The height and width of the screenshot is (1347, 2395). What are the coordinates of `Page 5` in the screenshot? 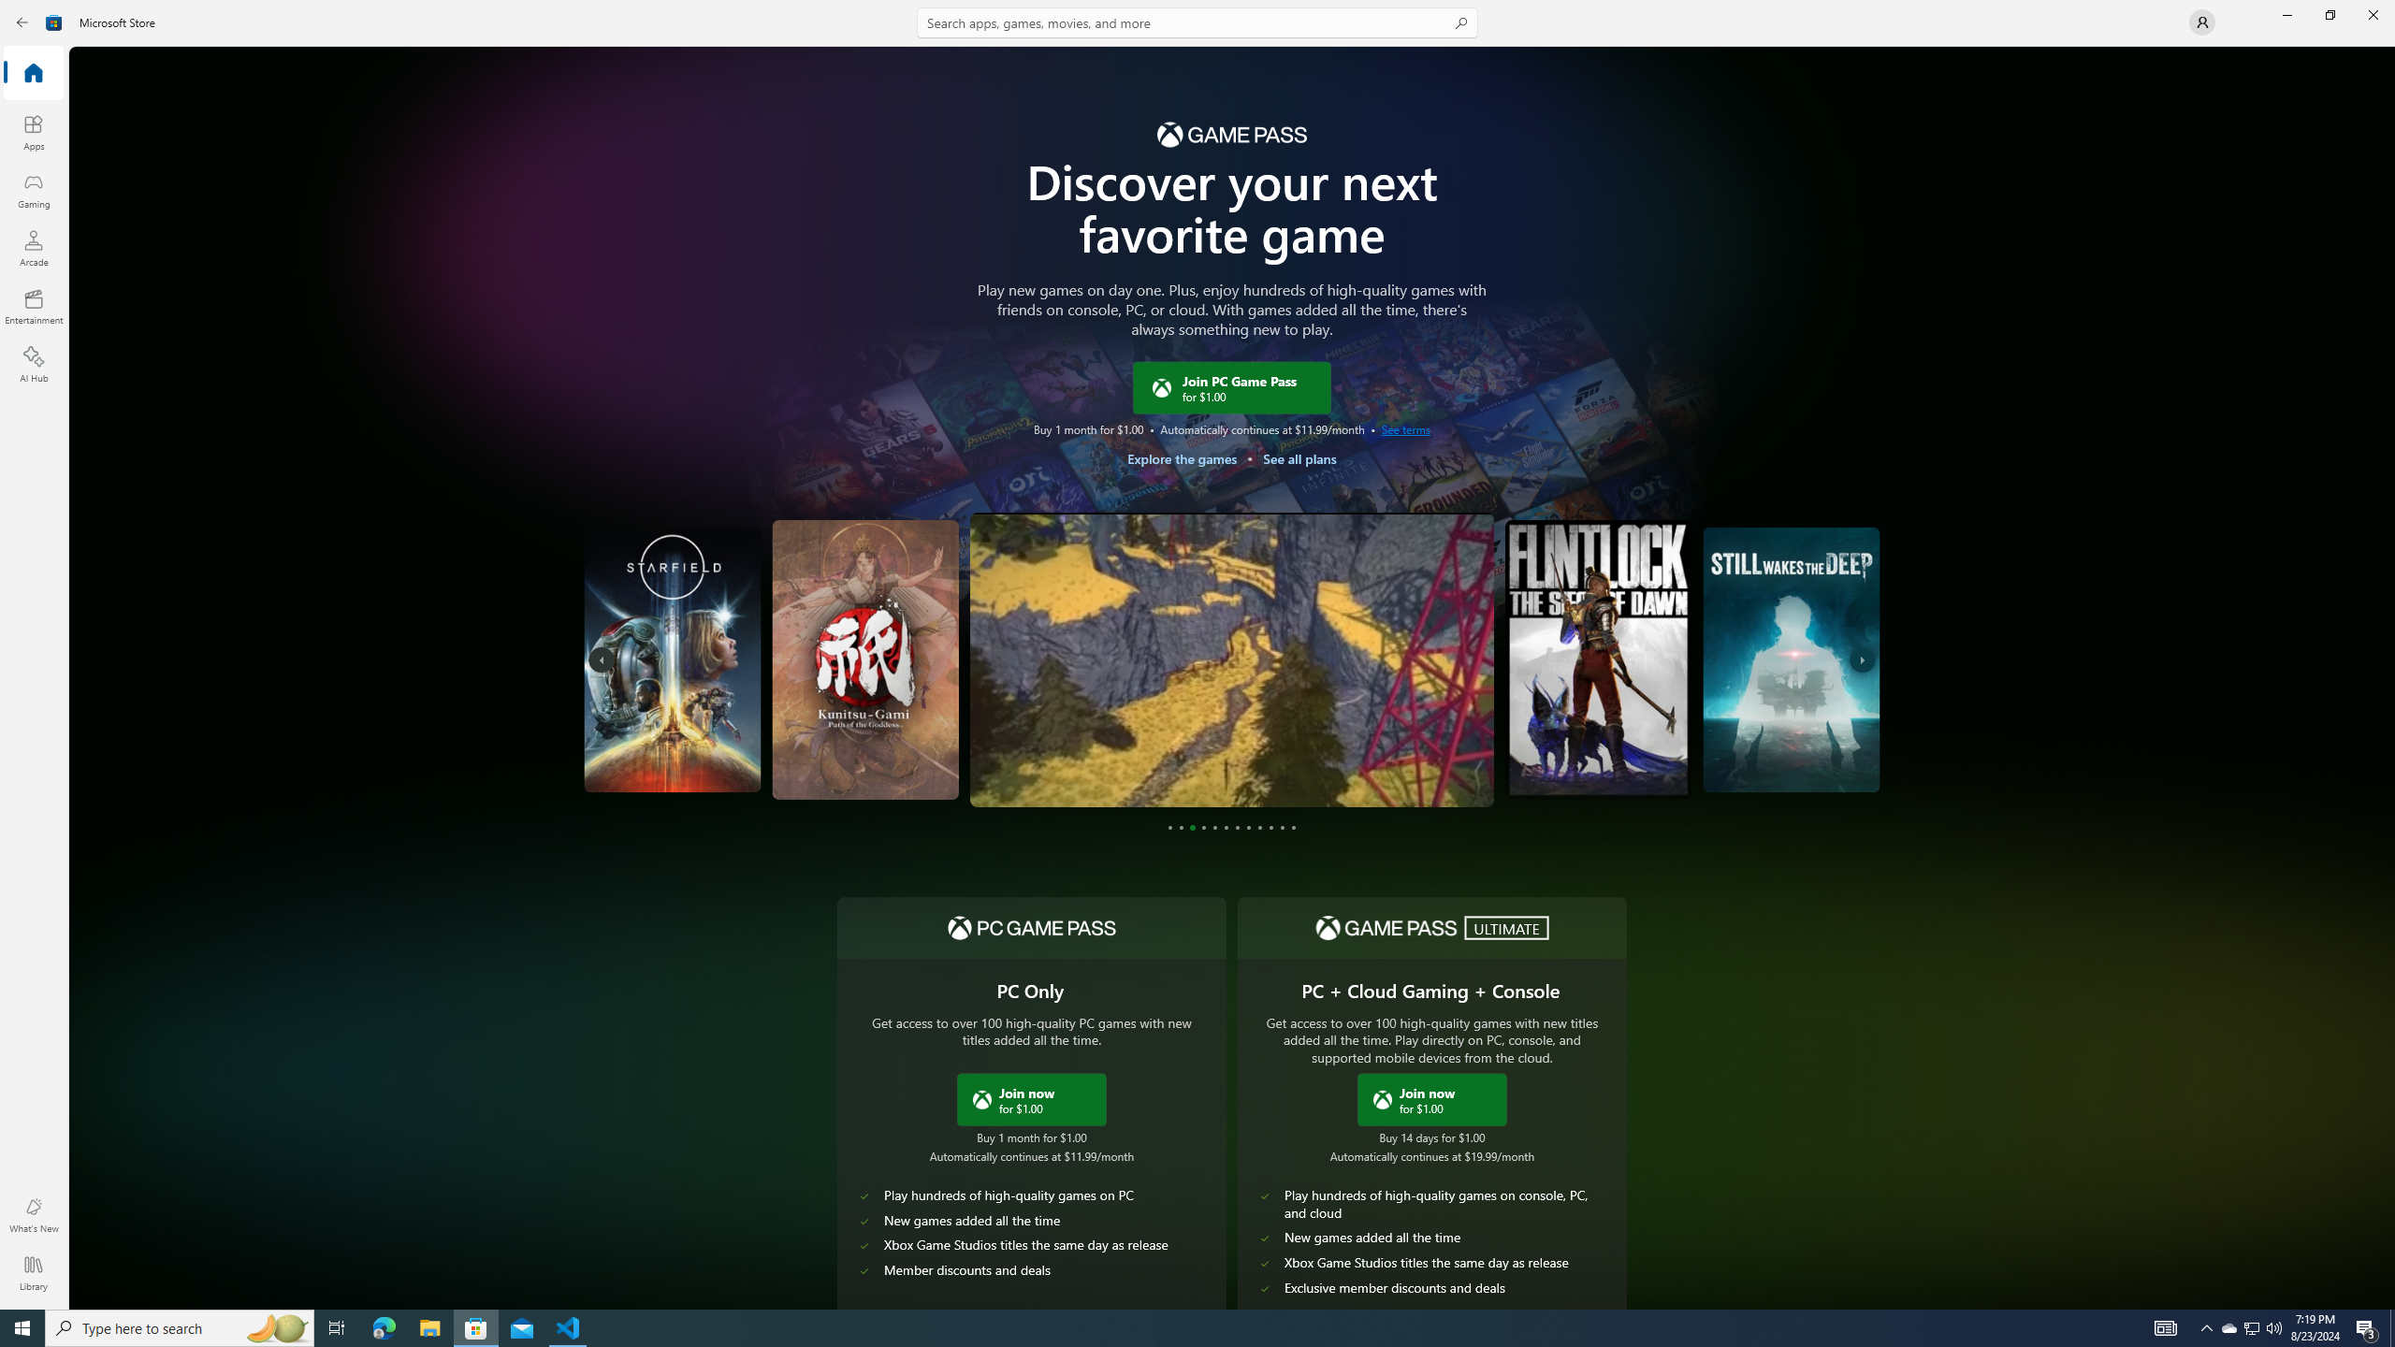 It's located at (1214, 828).